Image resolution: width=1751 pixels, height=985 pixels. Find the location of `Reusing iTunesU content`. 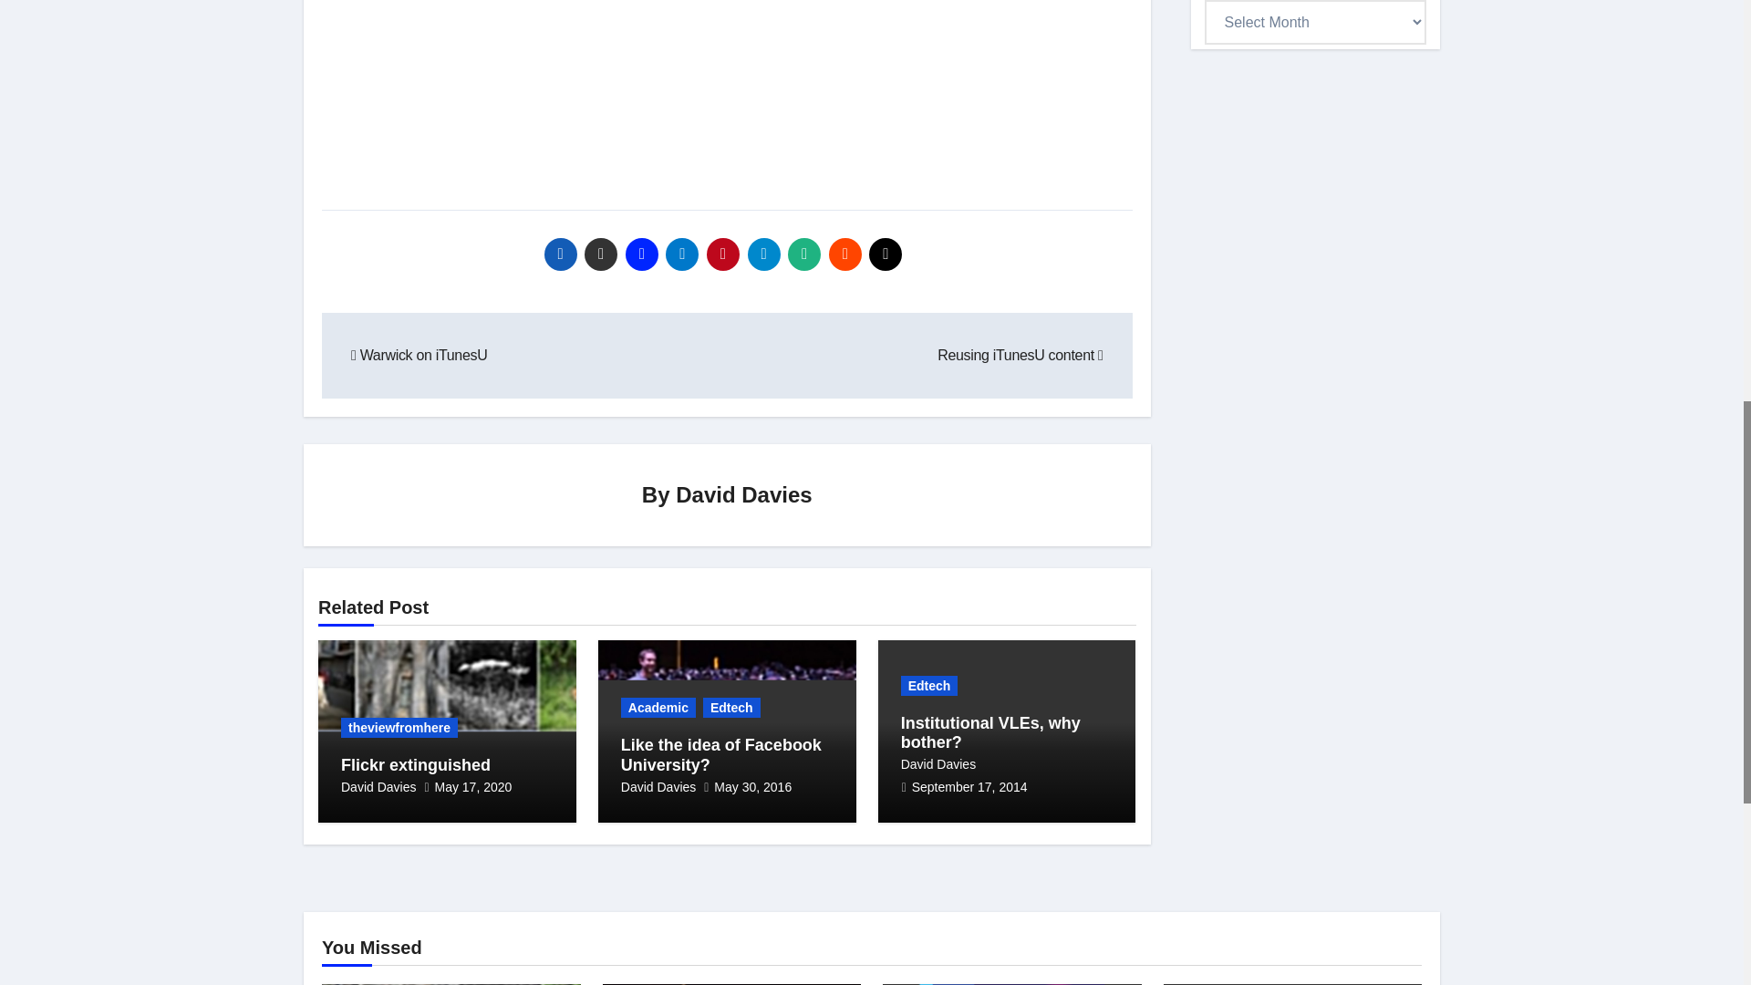

Reusing iTunesU content is located at coordinates (1020, 356).